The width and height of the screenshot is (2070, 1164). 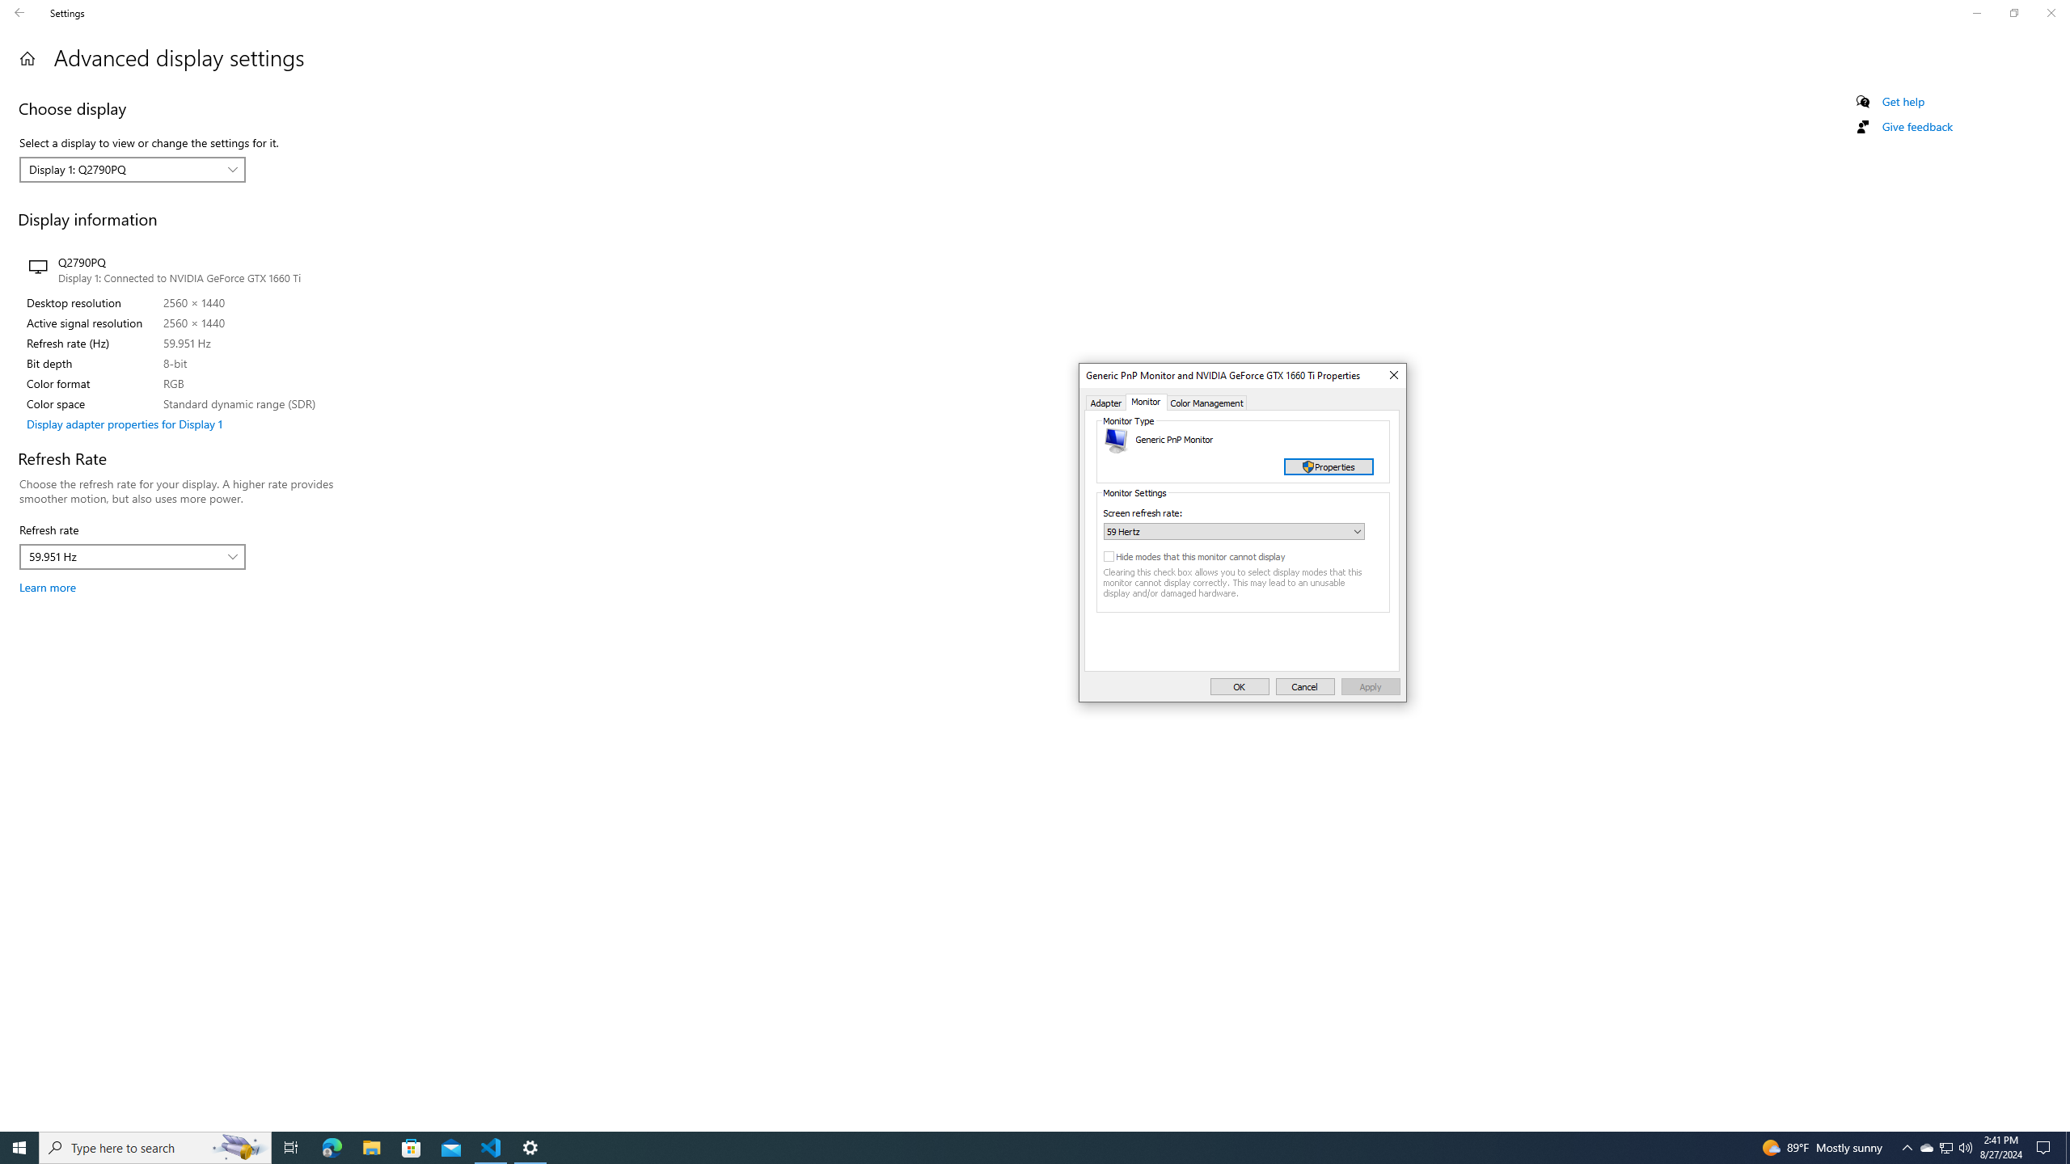 What do you see at coordinates (291, 1148) in the screenshot?
I see `Task View` at bounding box center [291, 1148].